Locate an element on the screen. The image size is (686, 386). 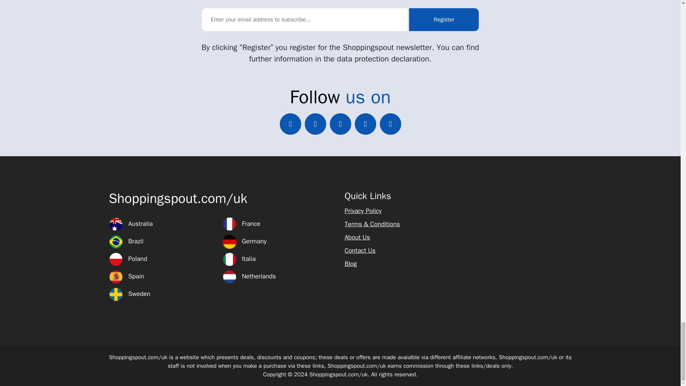
instagram is located at coordinates (390, 124).